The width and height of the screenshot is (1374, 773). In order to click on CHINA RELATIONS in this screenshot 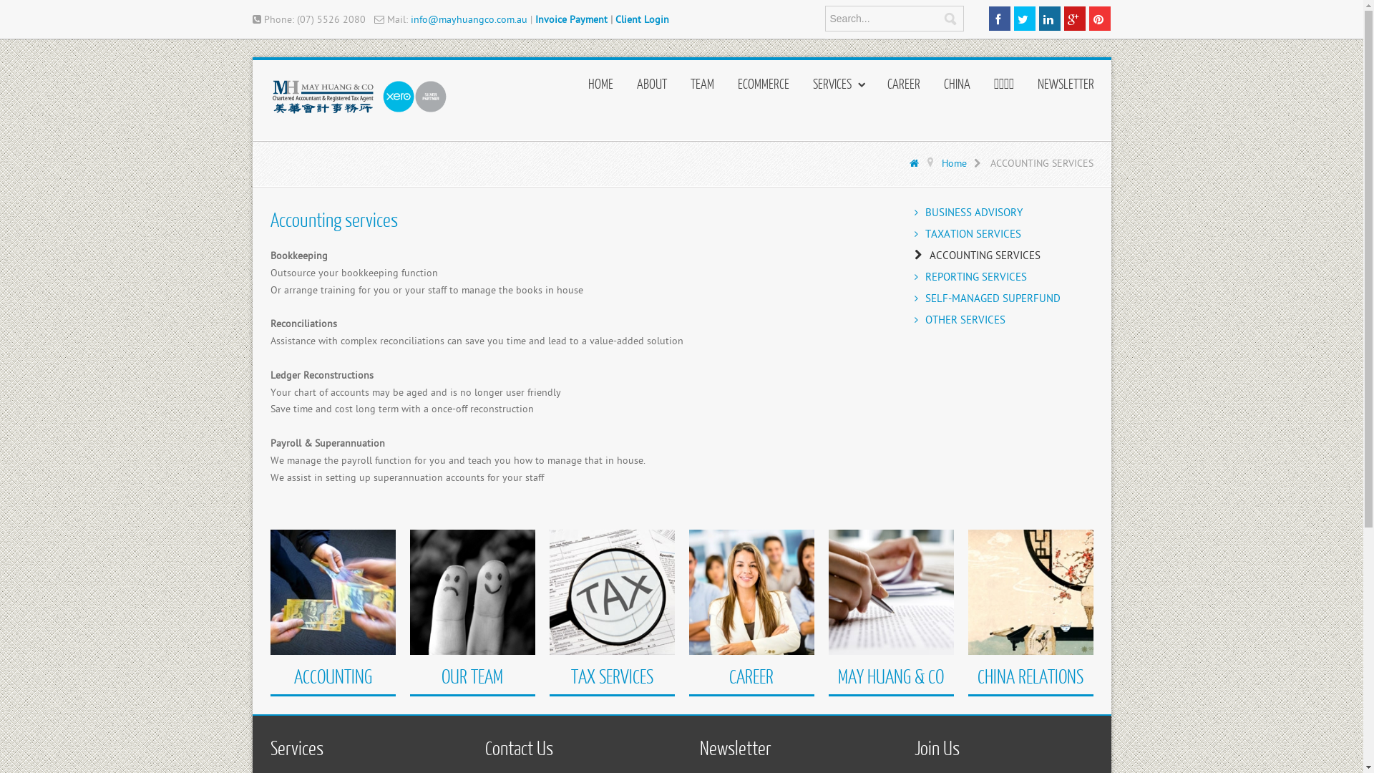, I will do `click(1030, 676)`.